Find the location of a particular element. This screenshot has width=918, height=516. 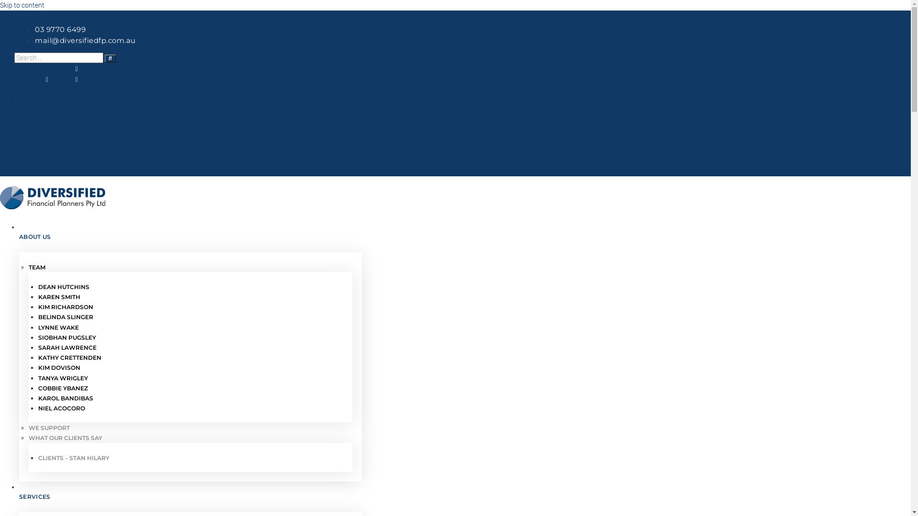

KATHY CRETTENDEN is located at coordinates (190, 357).